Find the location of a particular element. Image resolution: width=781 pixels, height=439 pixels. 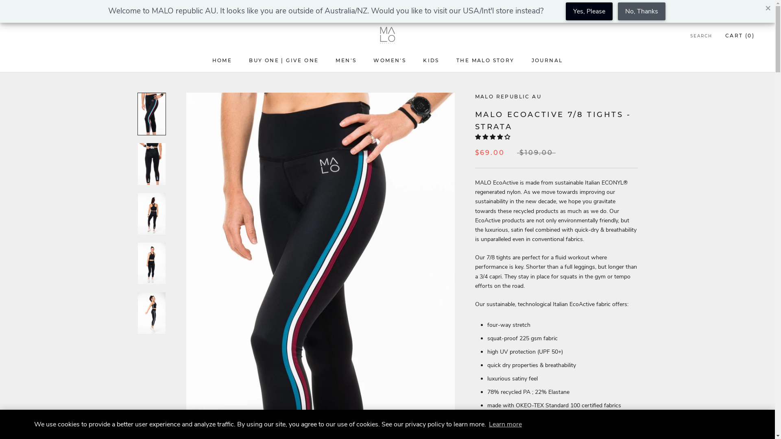

Learn more is located at coordinates (505, 424).